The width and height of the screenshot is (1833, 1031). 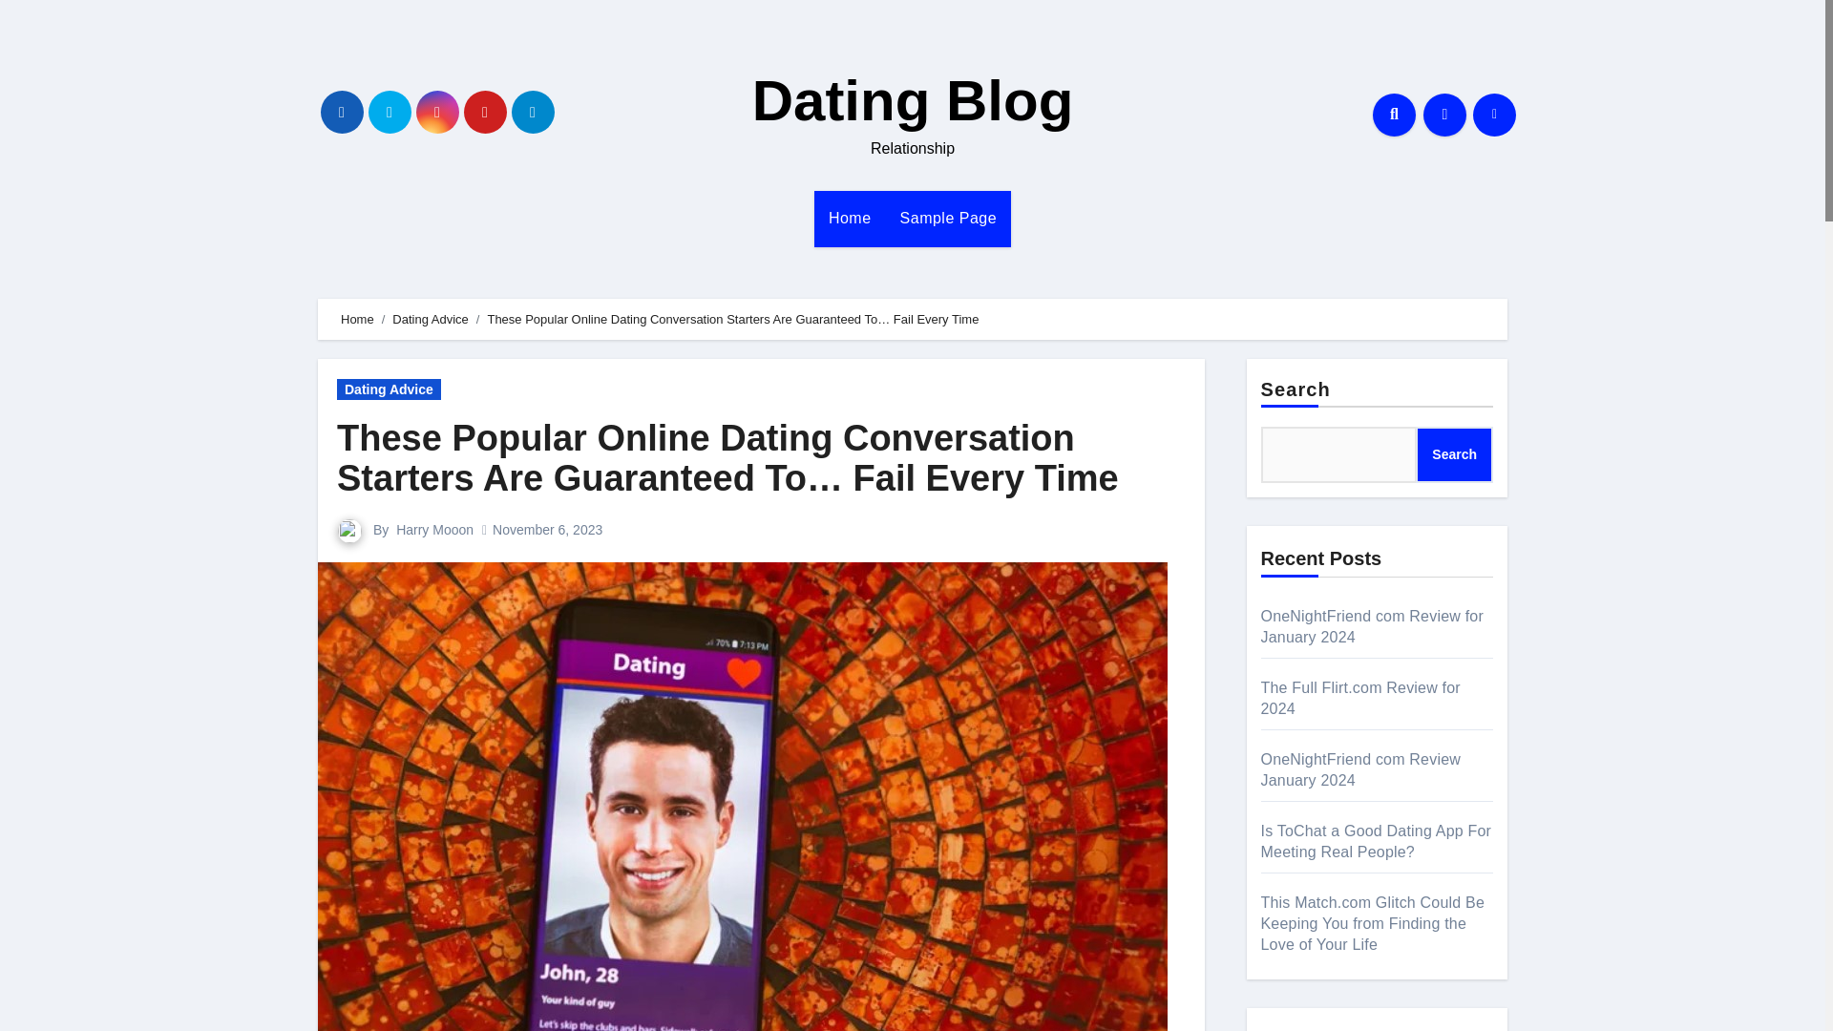 What do you see at coordinates (850, 218) in the screenshot?
I see `Home` at bounding box center [850, 218].